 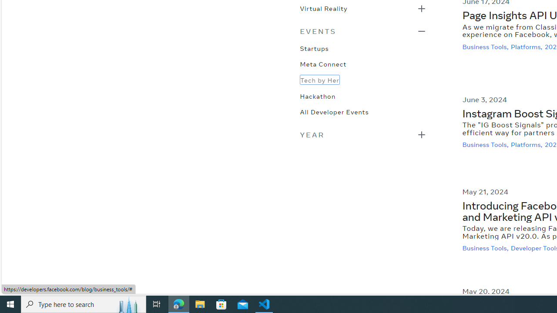 What do you see at coordinates (527, 145) in the screenshot?
I see `Platforms,` at bounding box center [527, 145].